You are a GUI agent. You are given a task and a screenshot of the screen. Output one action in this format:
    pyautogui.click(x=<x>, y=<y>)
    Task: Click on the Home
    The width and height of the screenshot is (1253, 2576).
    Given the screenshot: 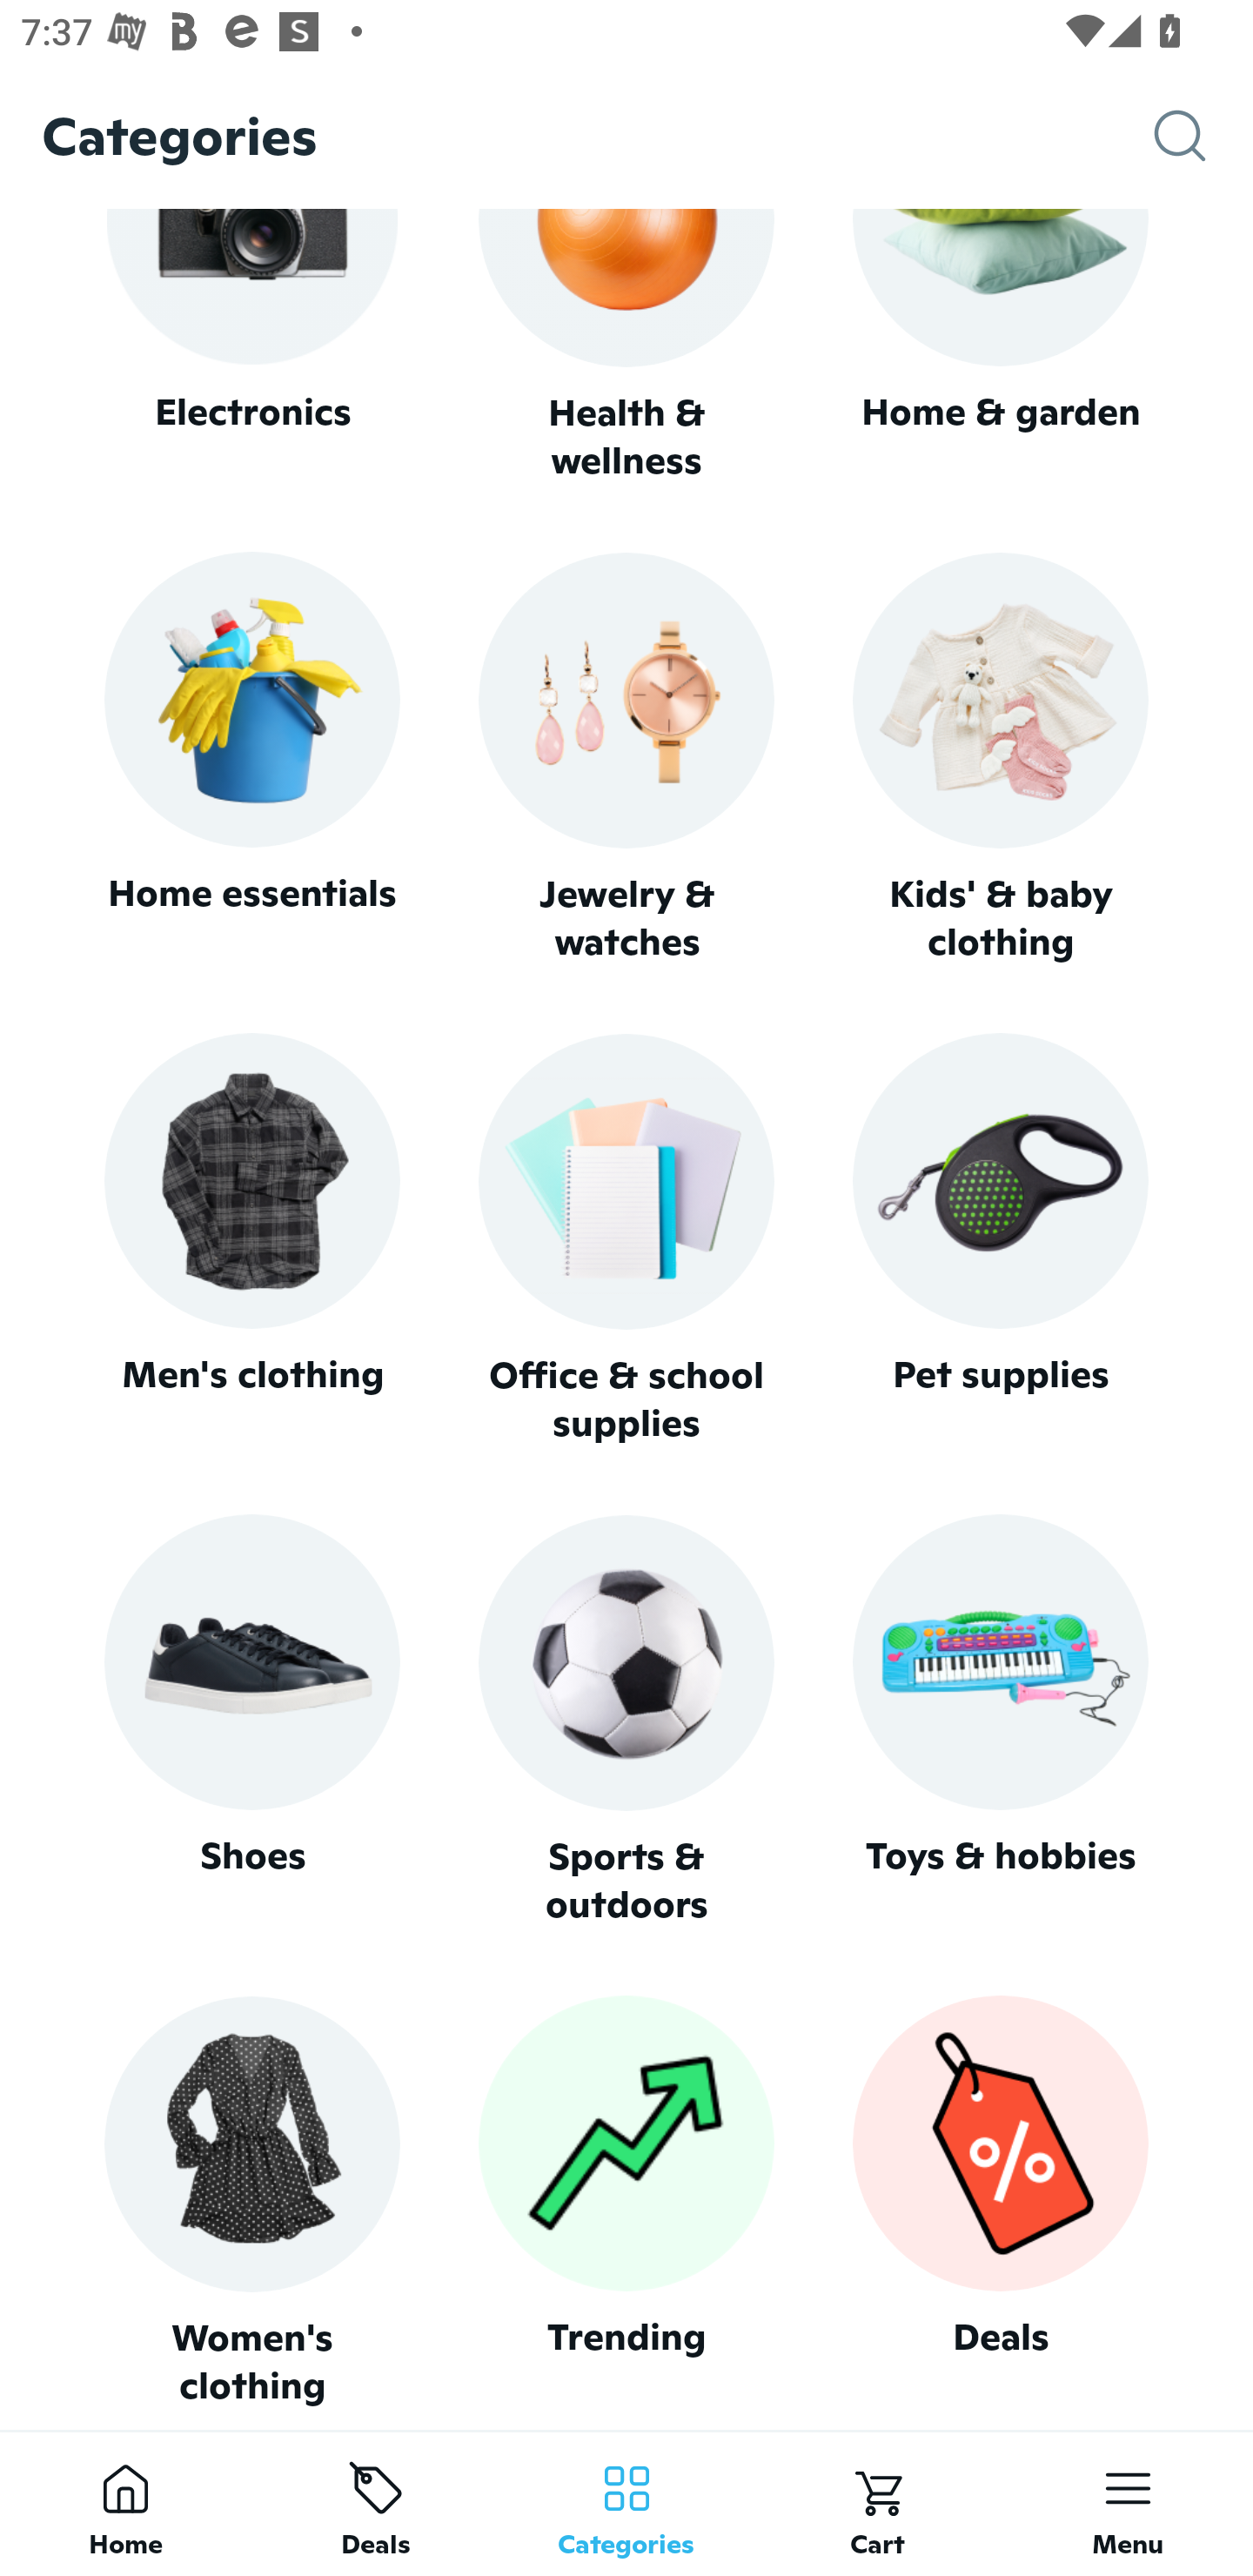 What is the action you would take?
    pyautogui.click(x=125, y=2503)
    